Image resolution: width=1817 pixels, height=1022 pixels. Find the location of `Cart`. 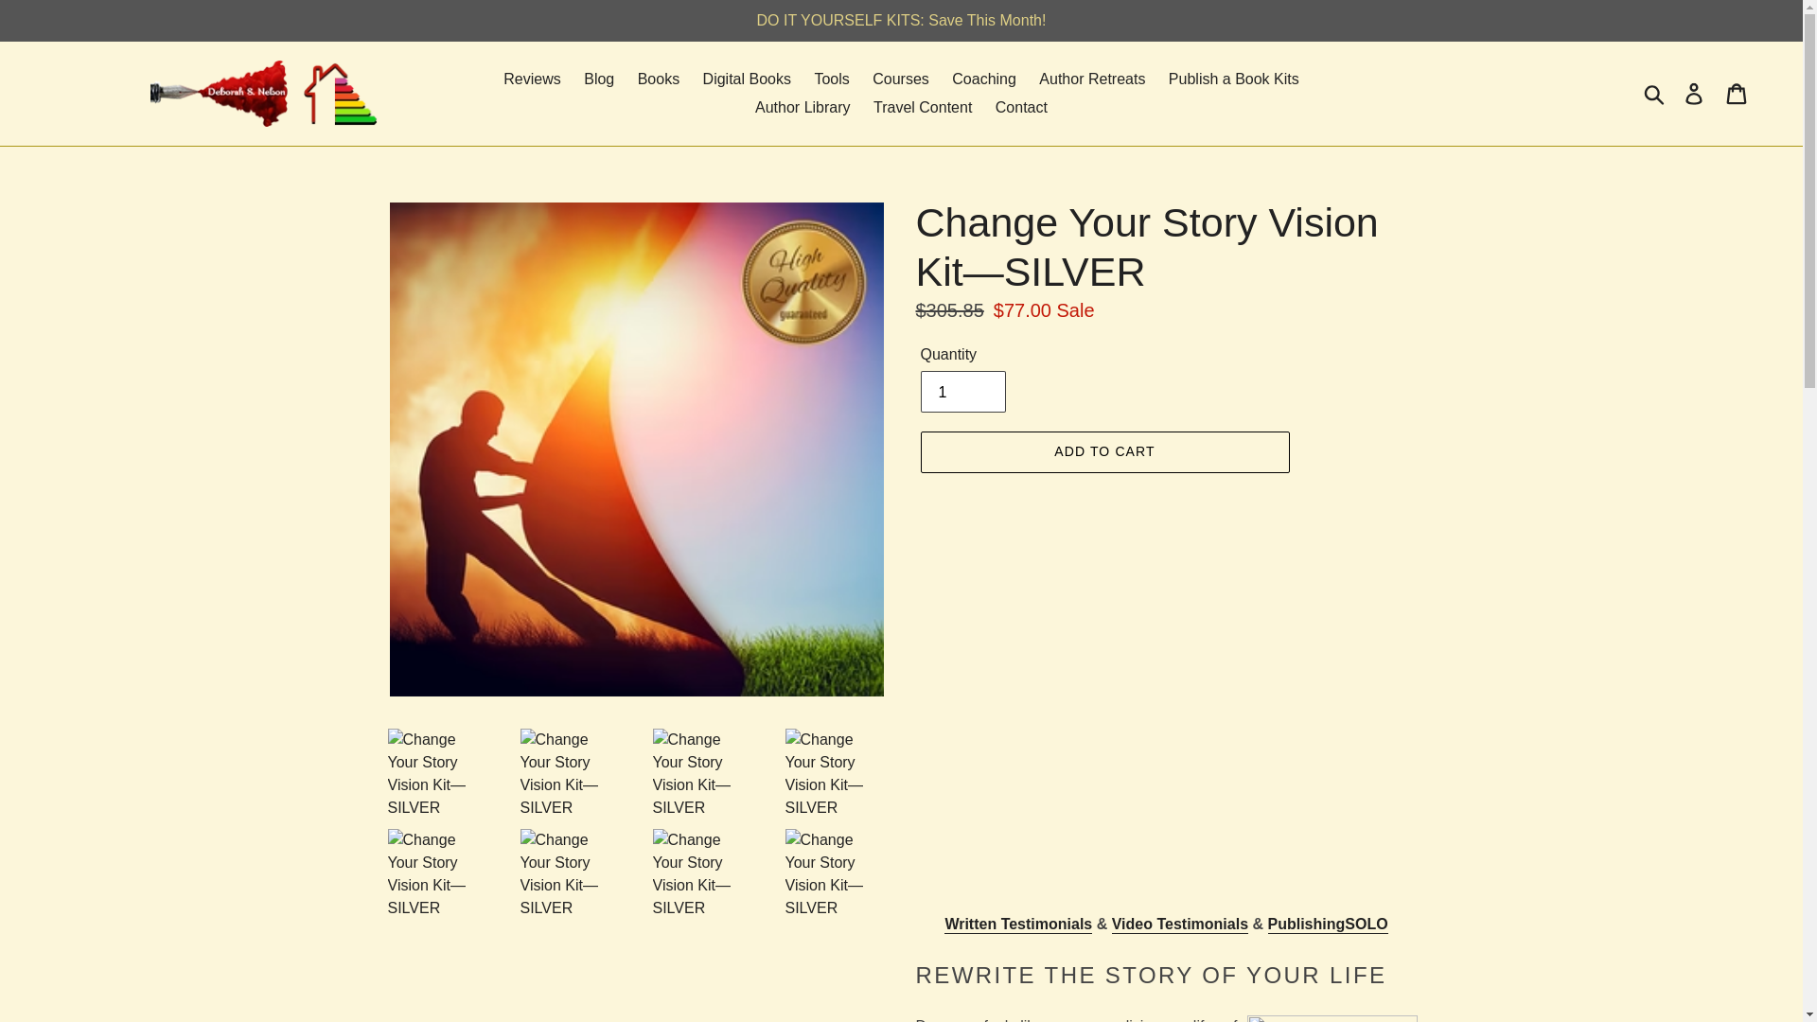

Cart is located at coordinates (1738, 93).